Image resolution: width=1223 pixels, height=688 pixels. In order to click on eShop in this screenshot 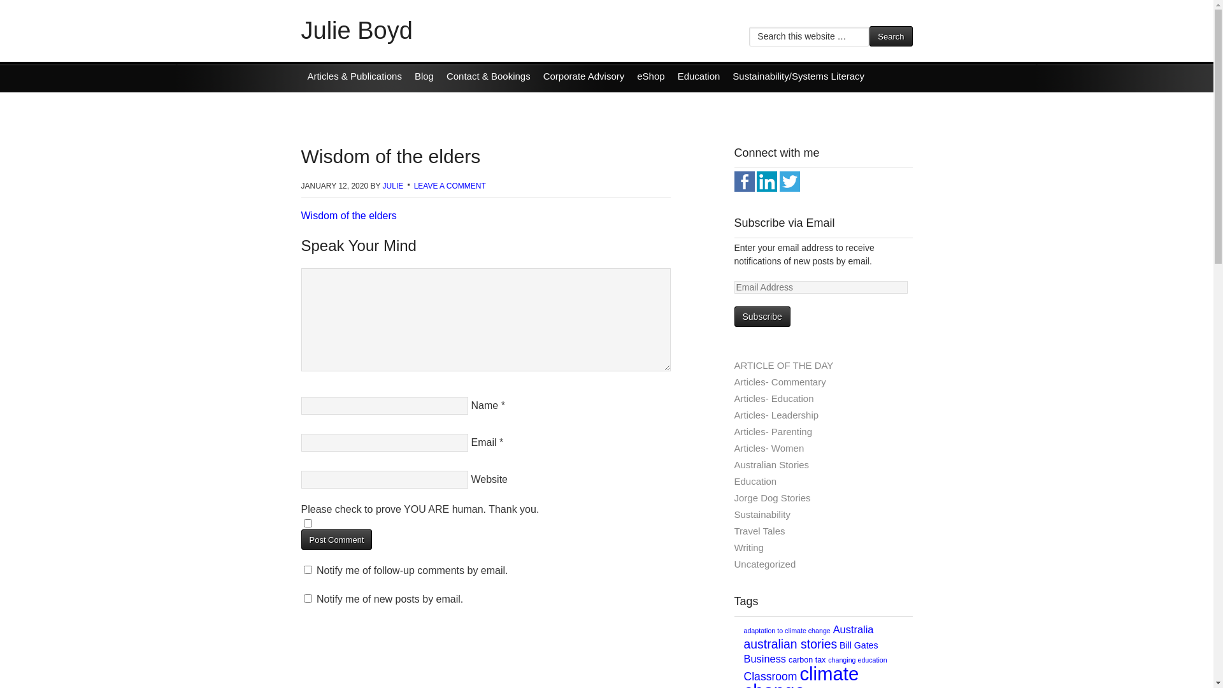, I will do `click(651, 76)`.